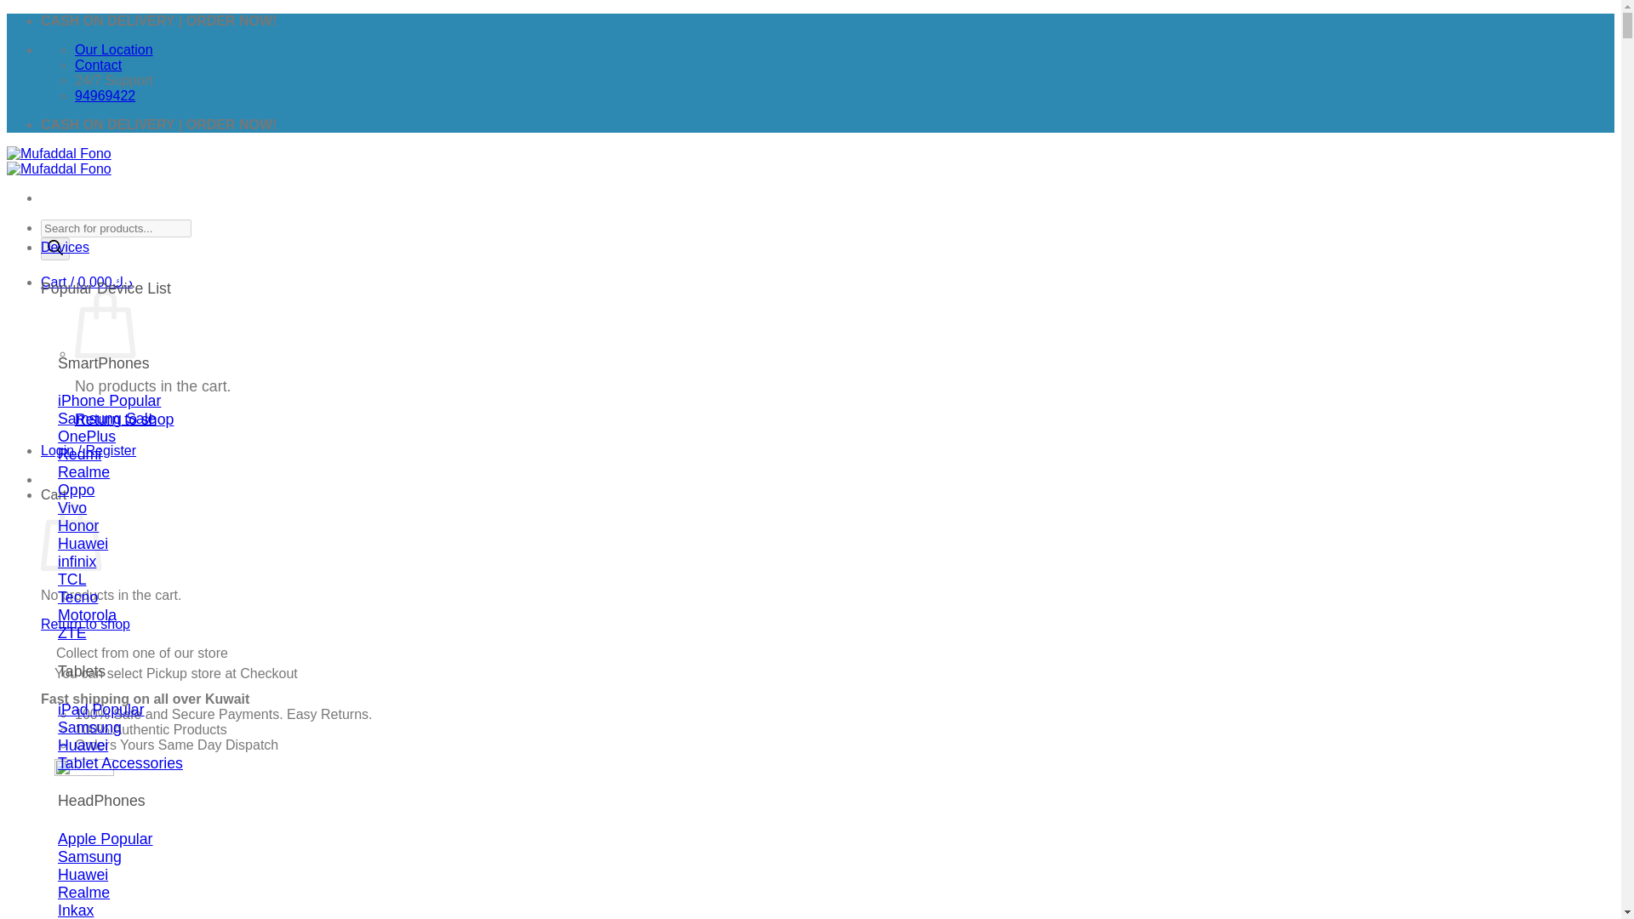  What do you see at coordinates (98, 65) in the screenshot?
I see `Contact` at bounding box center [98, 65].